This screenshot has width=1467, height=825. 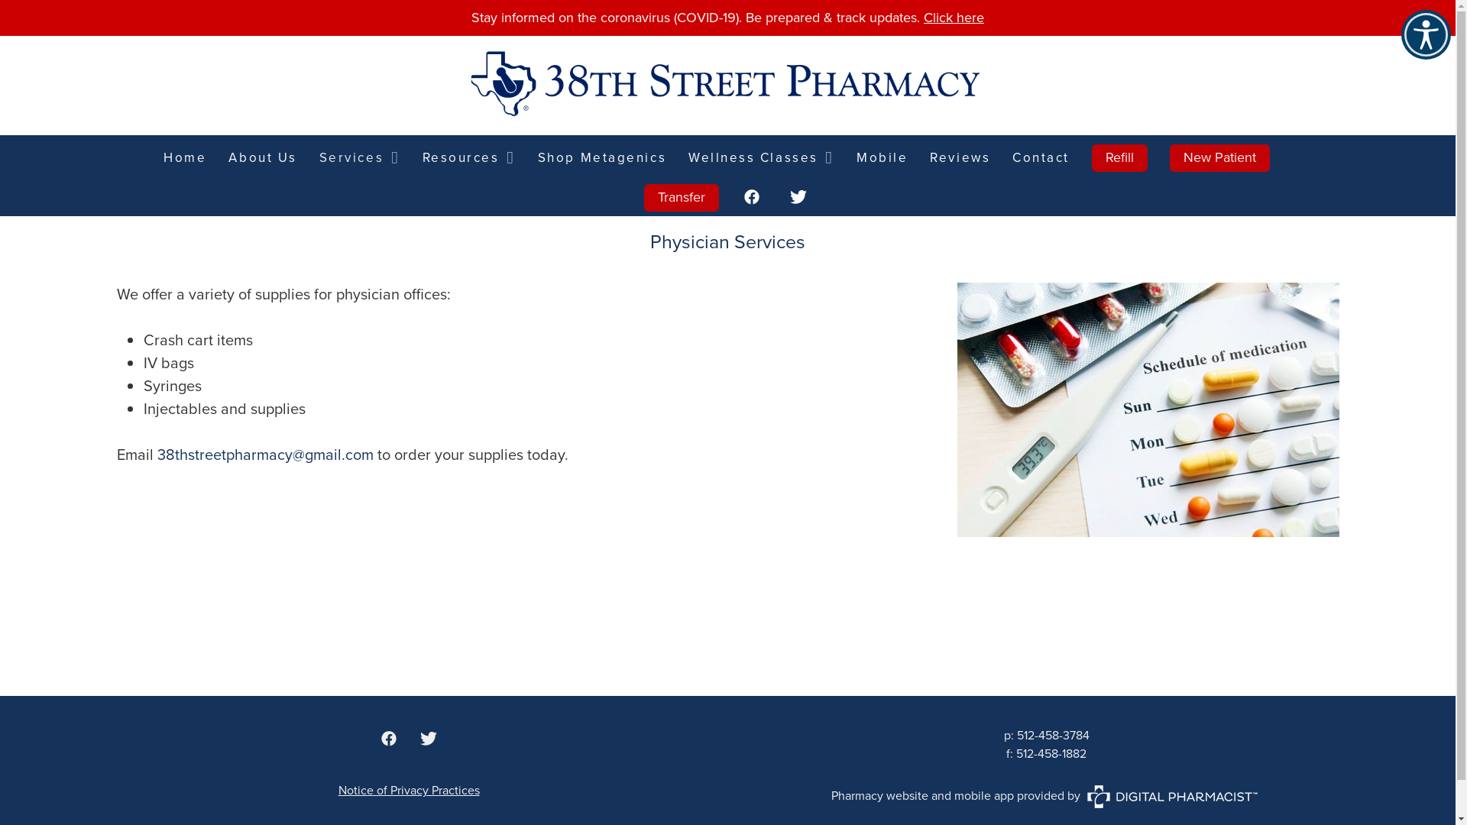 I want to click on Contact, so click(x=1041, y=158).